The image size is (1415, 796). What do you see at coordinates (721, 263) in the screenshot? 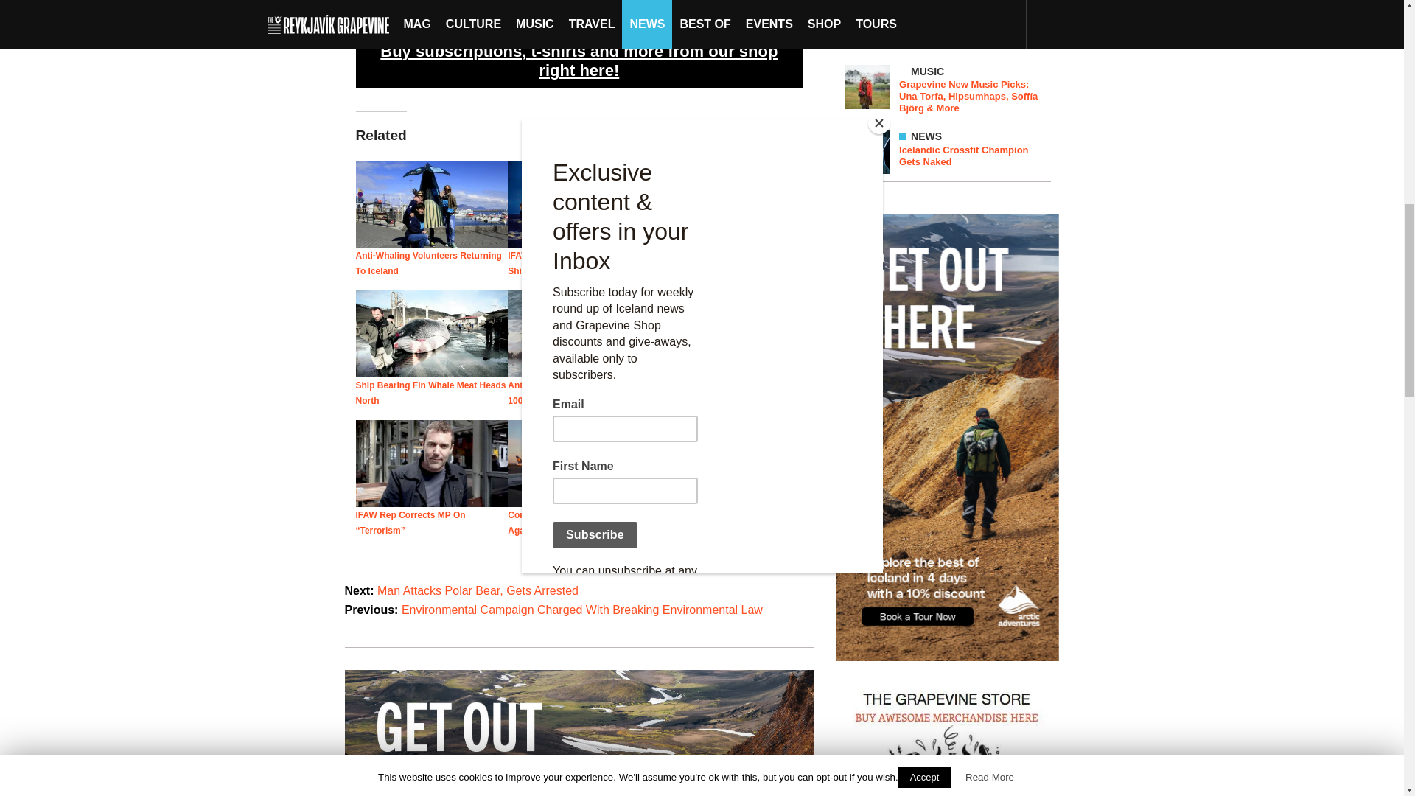
I see `Ship Bearing Fin Whale Meat Leaves Icelandic Harbour` at bounding box center [721, 263].